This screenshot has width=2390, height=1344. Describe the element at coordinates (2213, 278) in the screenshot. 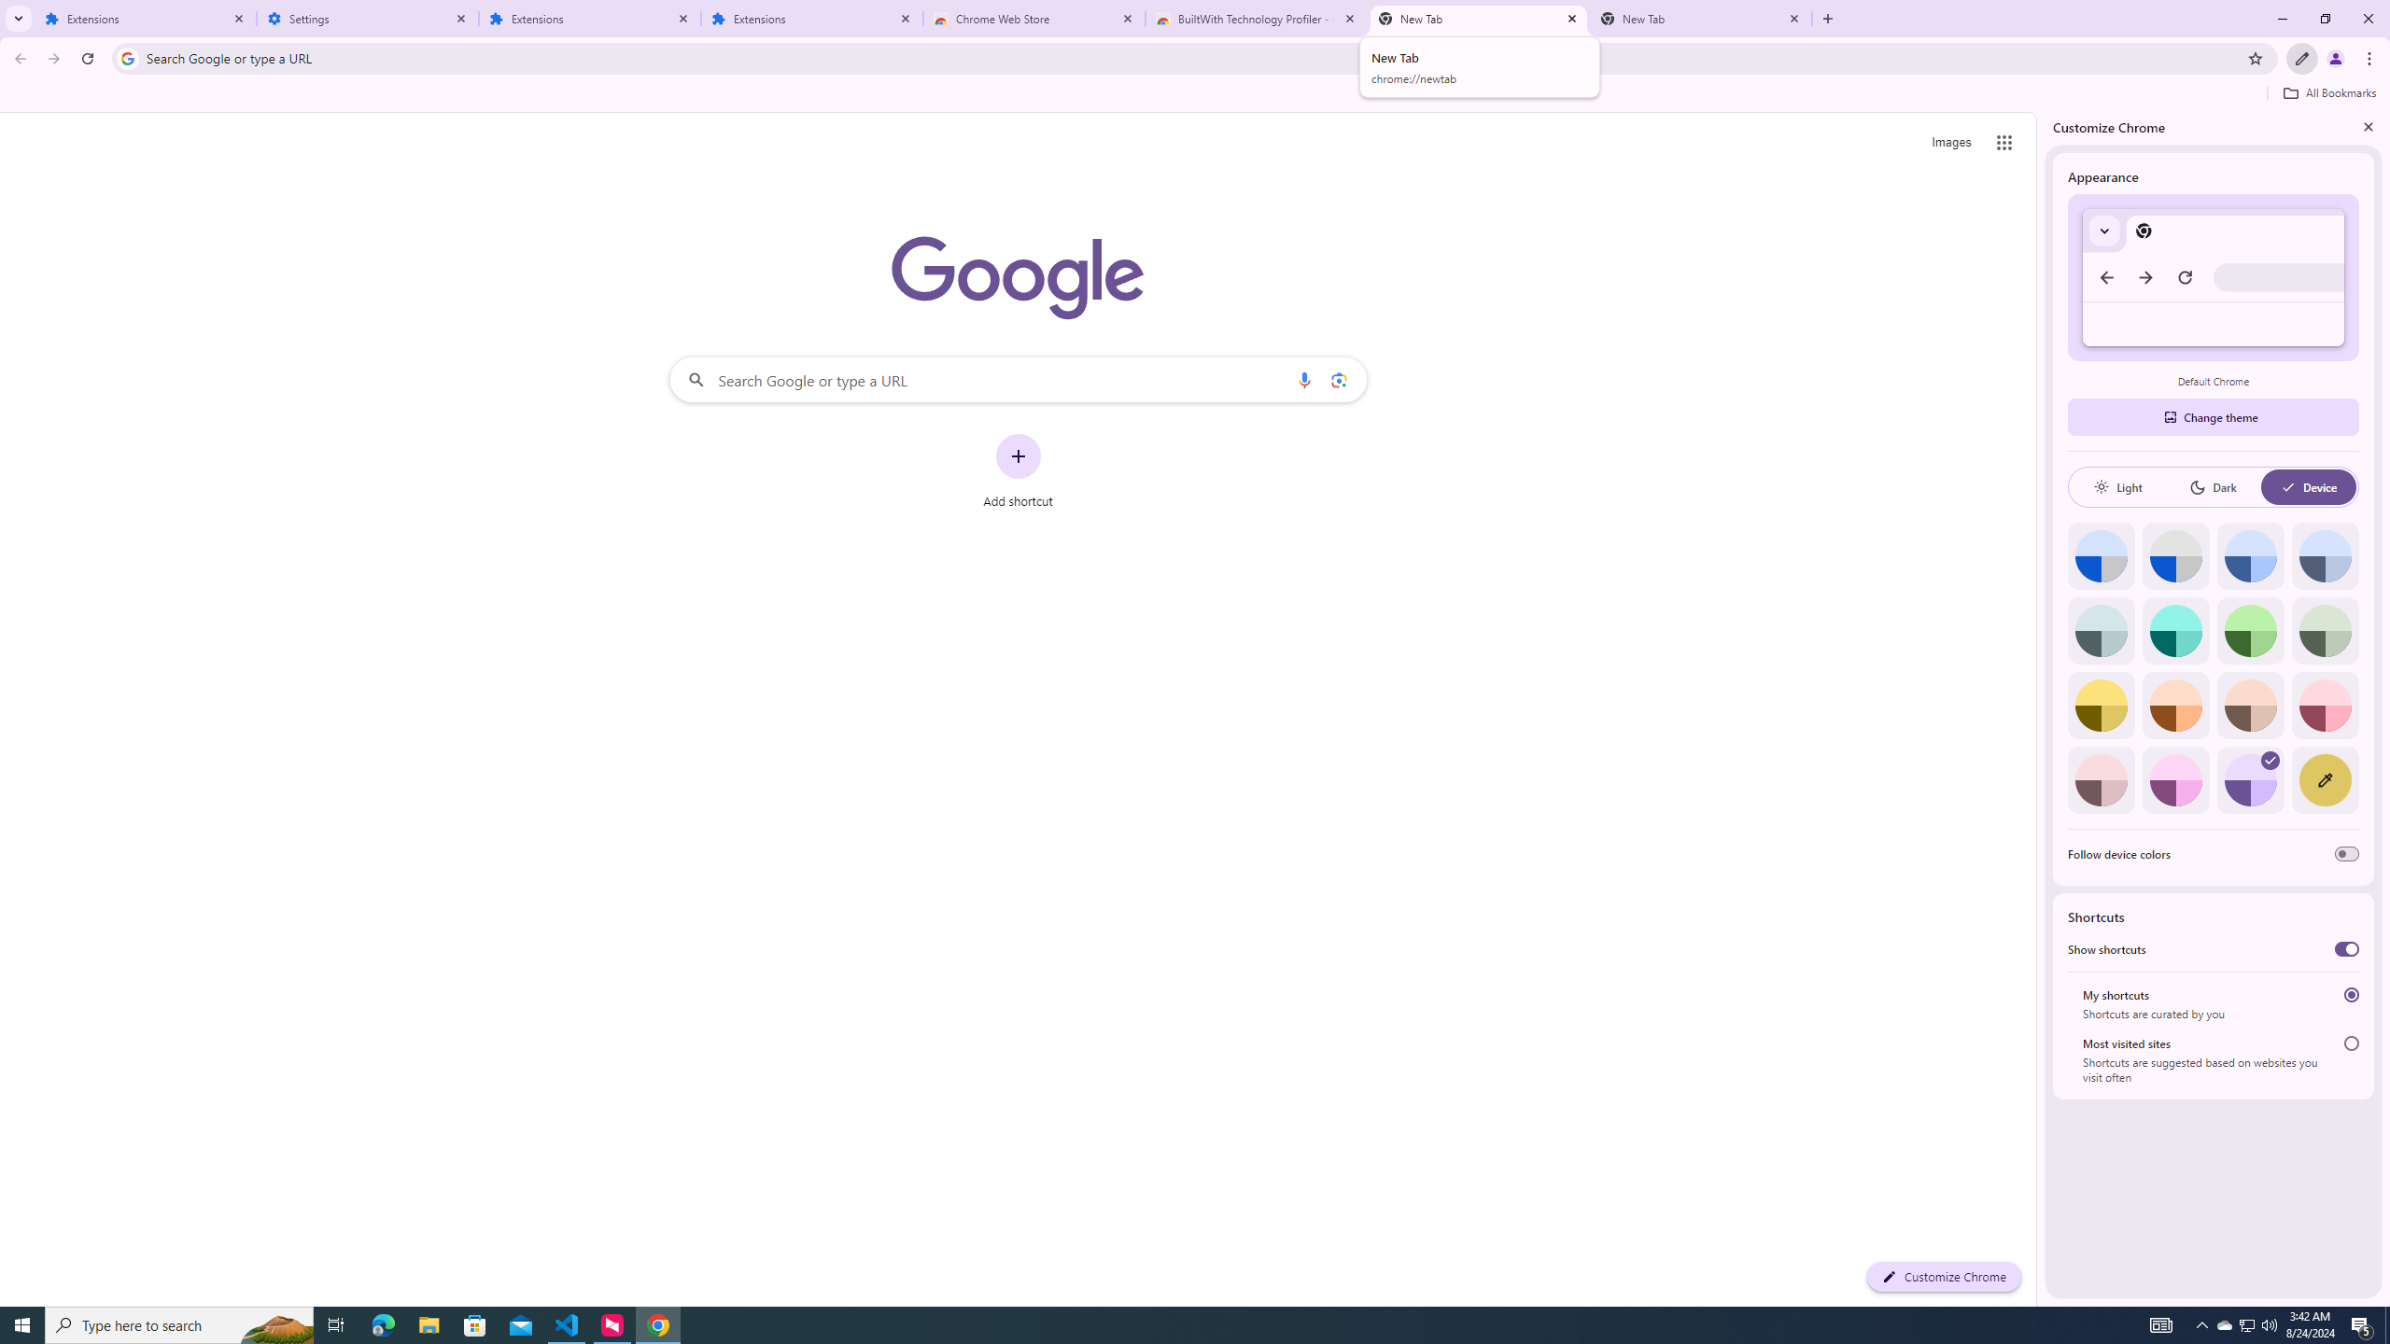

I see `Default Chrome` at that location.